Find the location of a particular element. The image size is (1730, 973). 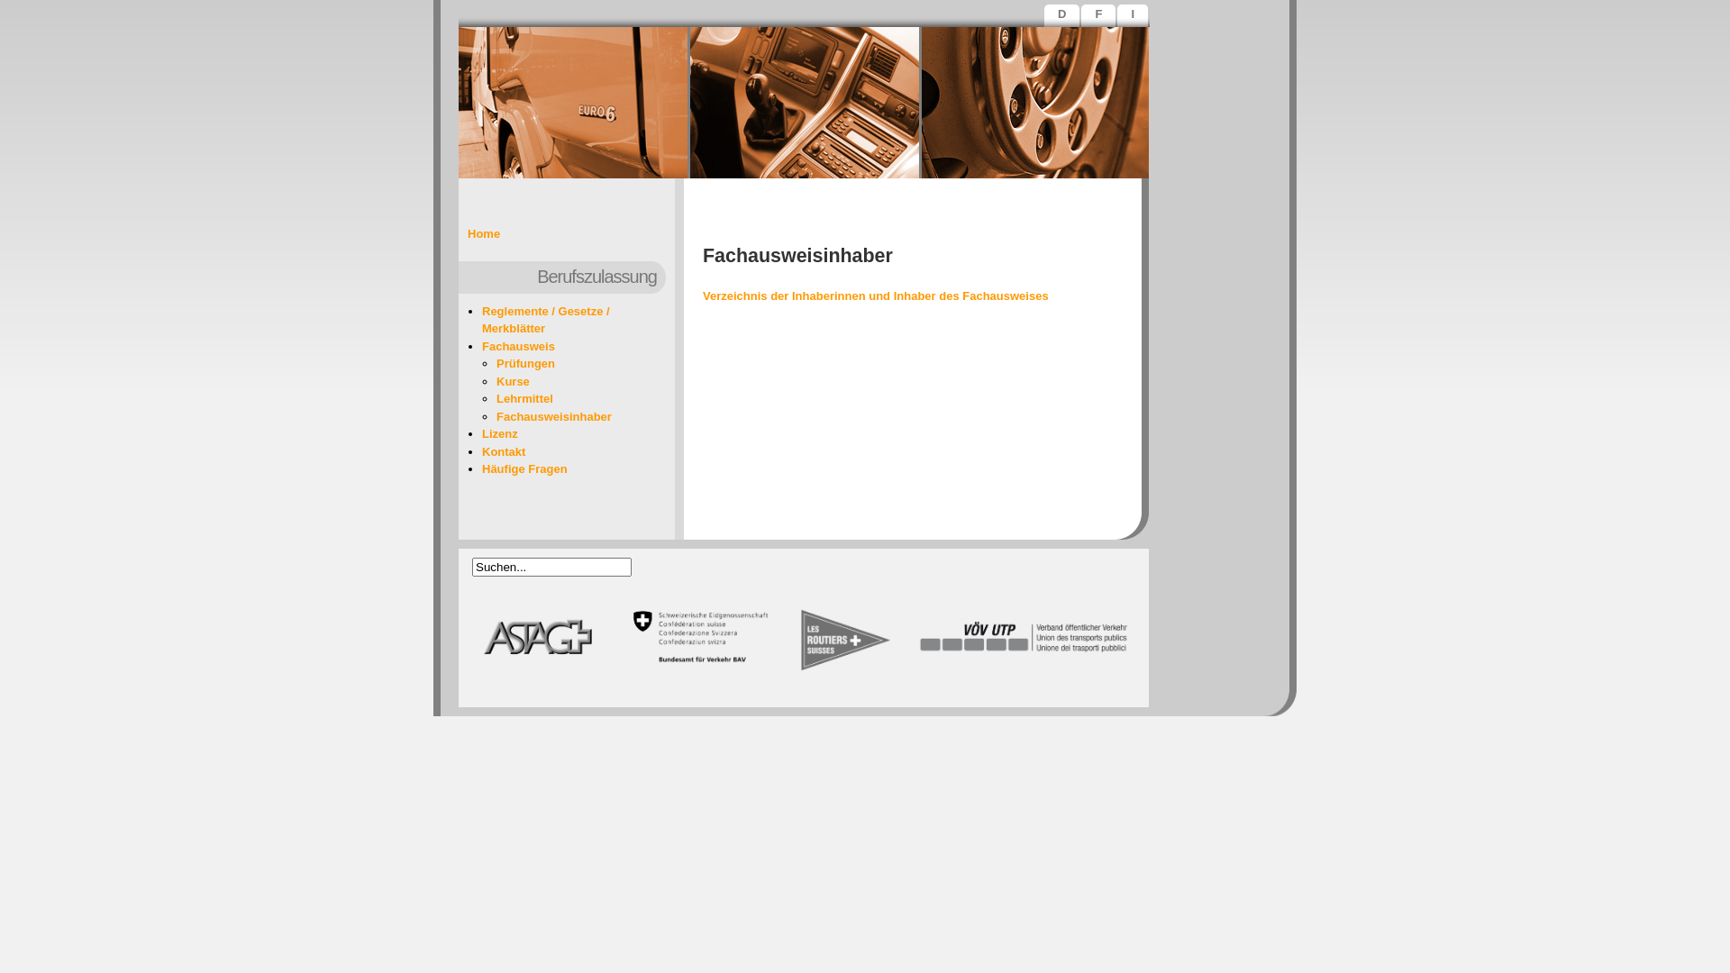

D is located at coordinates (1063, 17).